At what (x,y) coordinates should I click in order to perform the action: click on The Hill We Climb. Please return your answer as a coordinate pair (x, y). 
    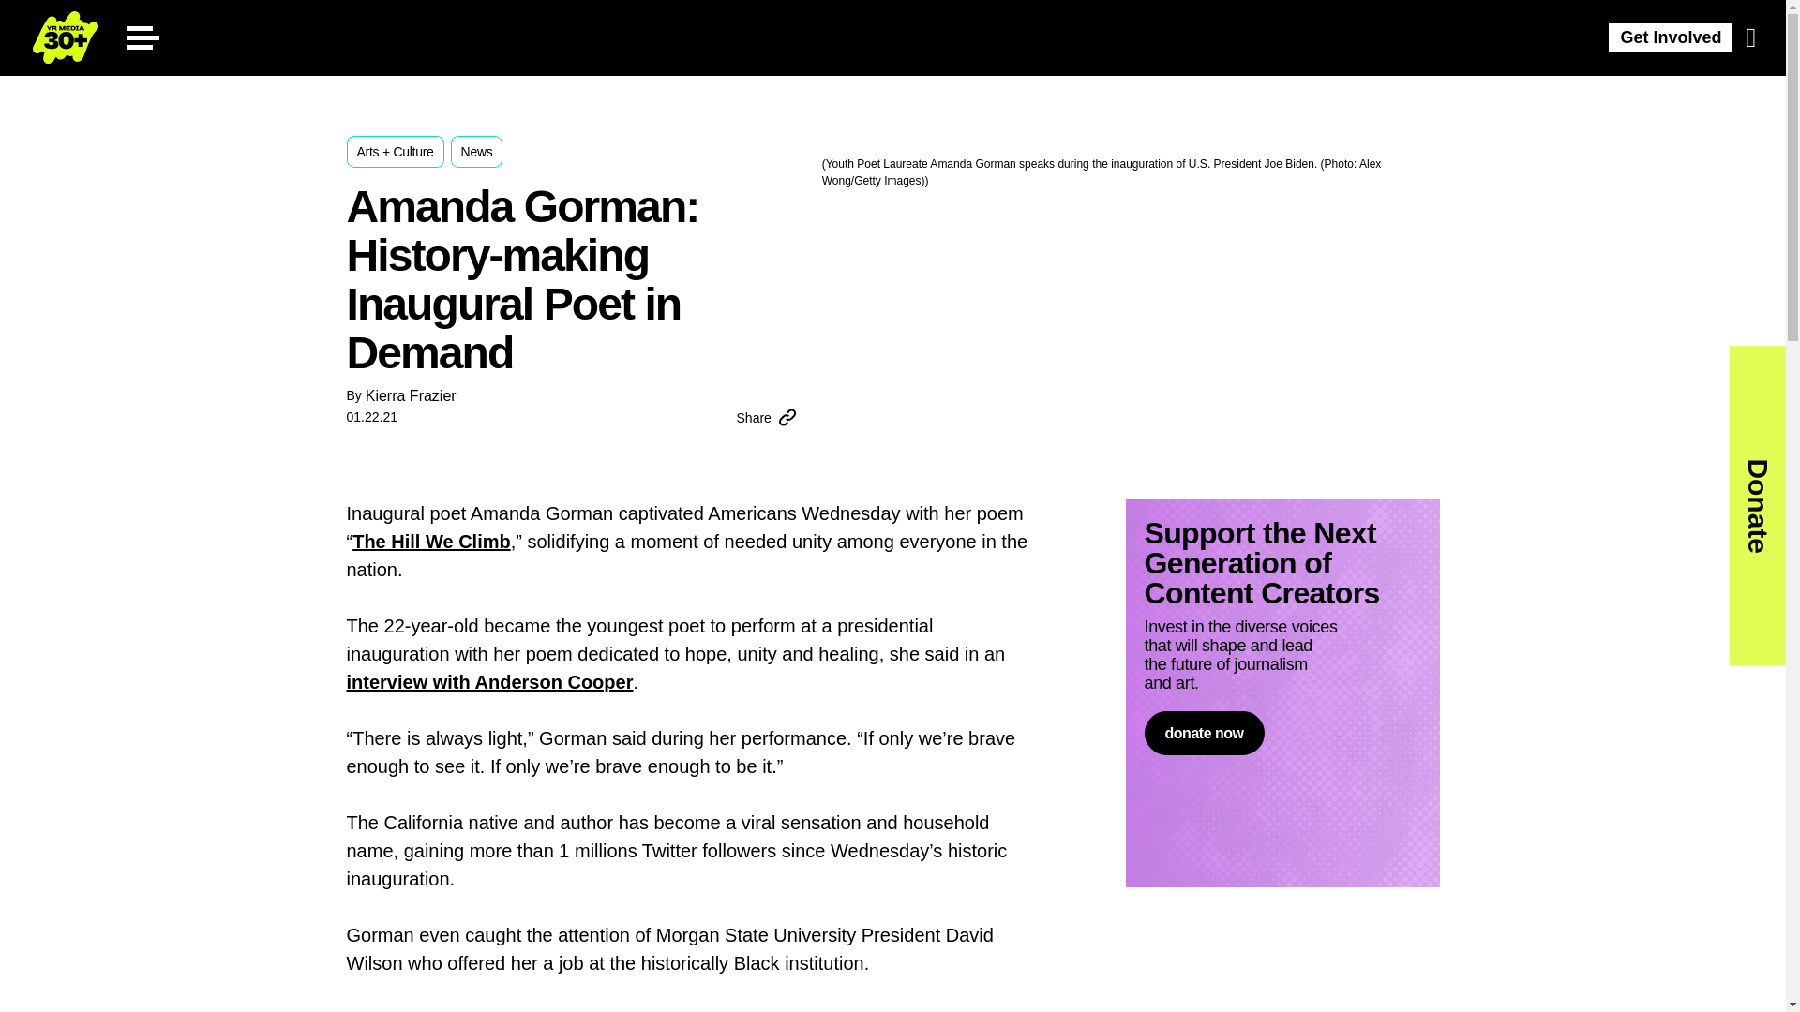
    Looking at the image, I should click on (431, 542).